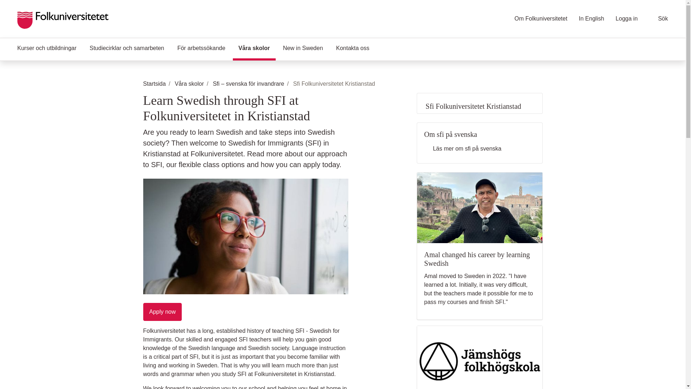 This screenshot has height=389, width=691. I want to click on New in Sweden, so click(303, 49).